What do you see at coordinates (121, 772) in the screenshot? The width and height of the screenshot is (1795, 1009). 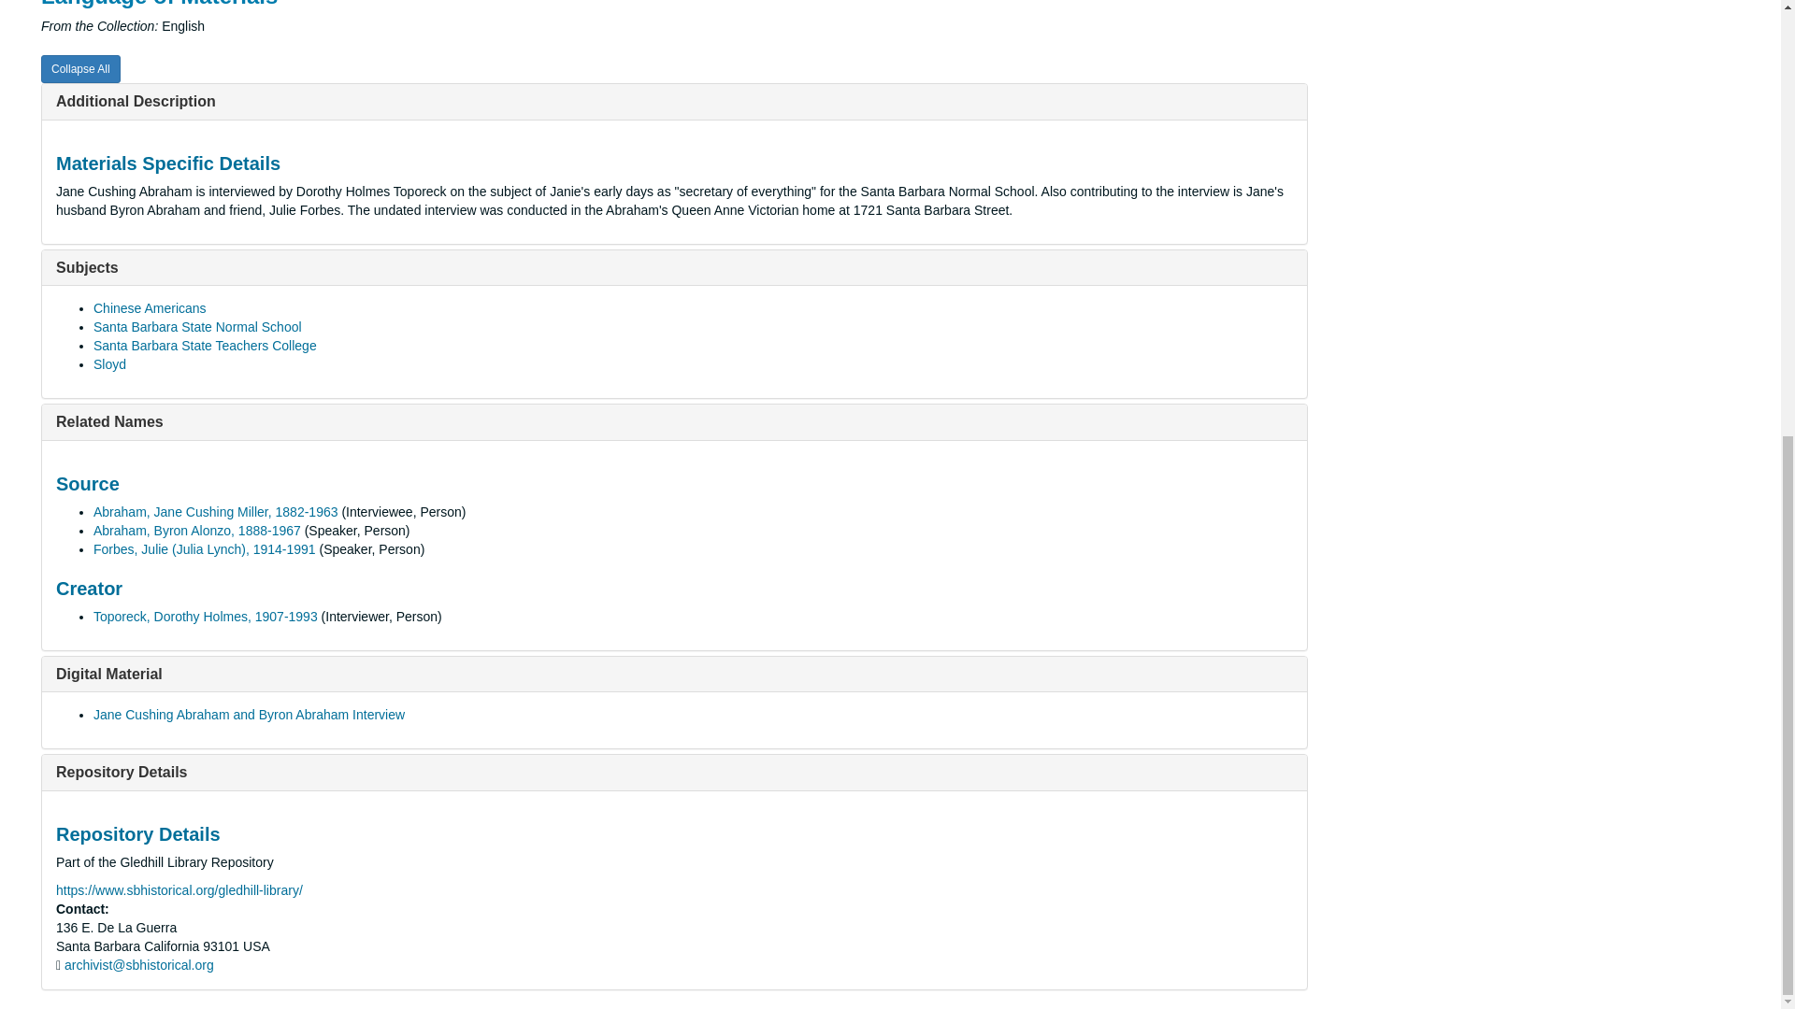 I see `Repository Details` at bounding box center [121, 772].